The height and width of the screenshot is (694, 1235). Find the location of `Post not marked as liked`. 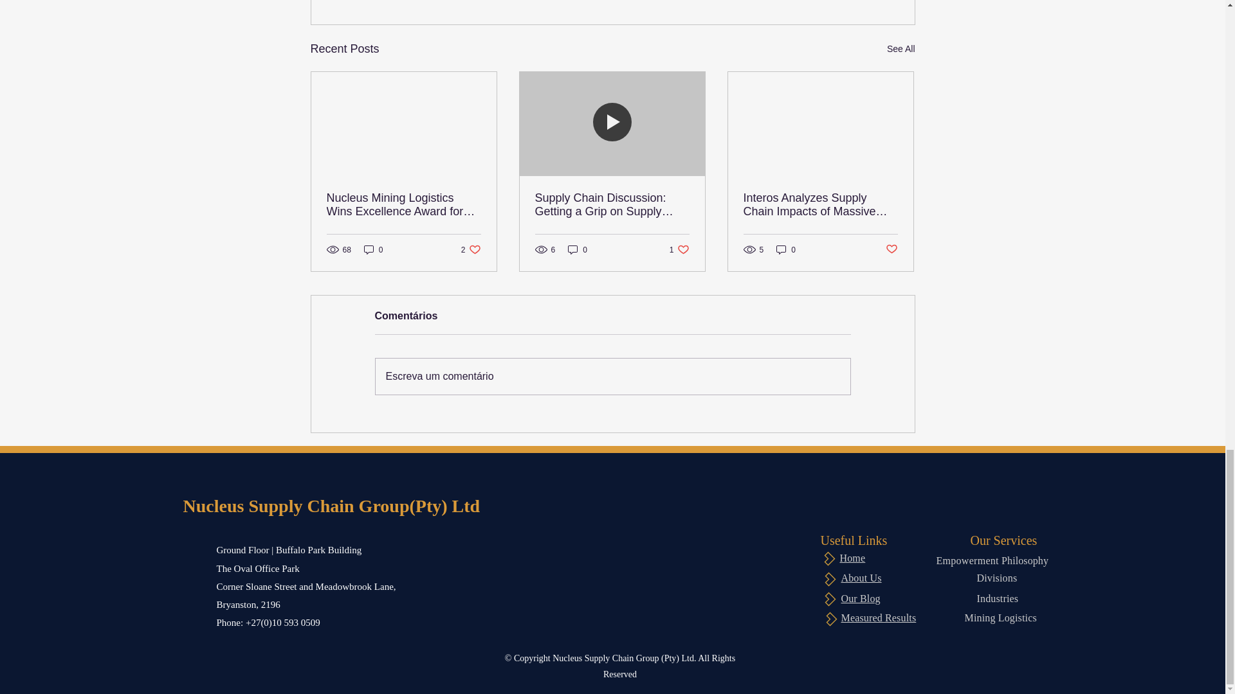

Post not marked as liked is located at coordinates (892, 249).